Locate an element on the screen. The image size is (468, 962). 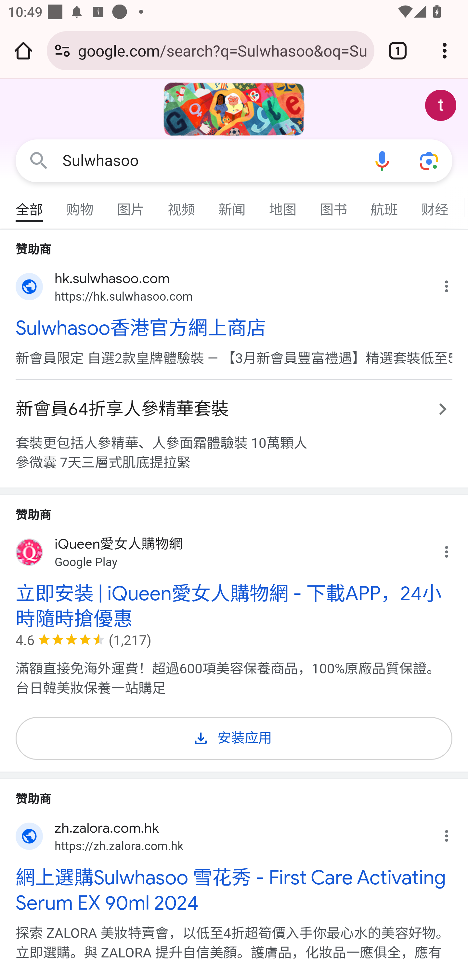
购物 is located at coordinates (80, 205).